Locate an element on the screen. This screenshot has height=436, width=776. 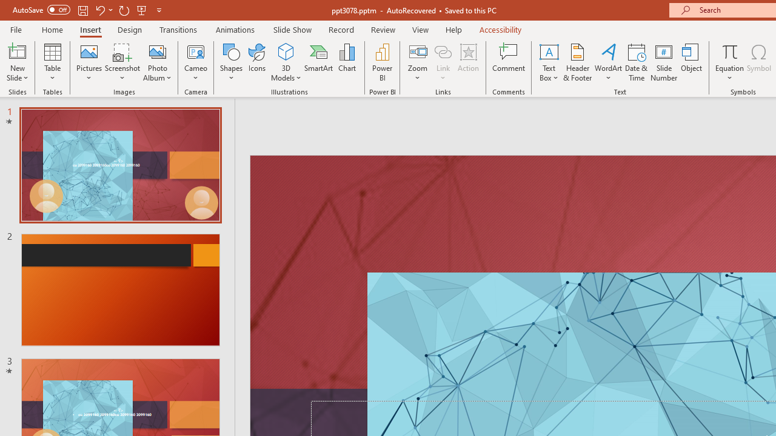
Equation is located at coordinates (730, 51).